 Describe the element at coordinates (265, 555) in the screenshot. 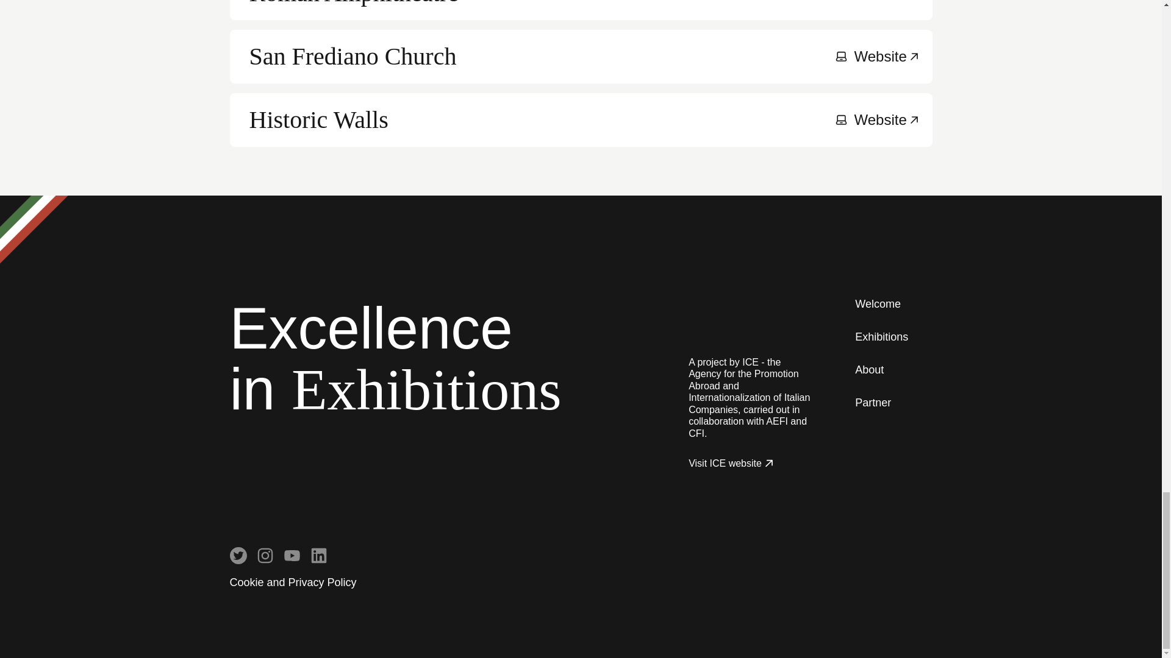

I see `Linkedin` at that location.